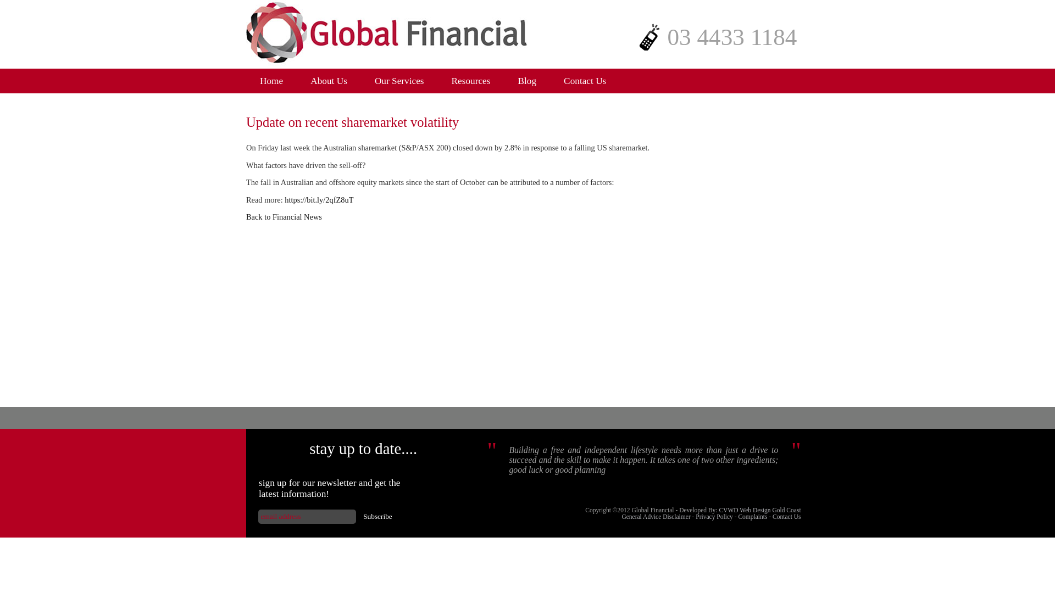  What do you see at coordinates (259, 216) in the screenshot?
I see `Back to` at bounding box center [259, 216].